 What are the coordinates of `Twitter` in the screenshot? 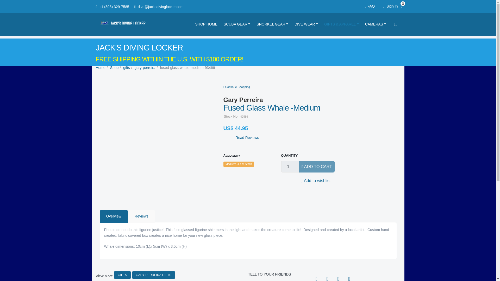 It's located at (327, 277).